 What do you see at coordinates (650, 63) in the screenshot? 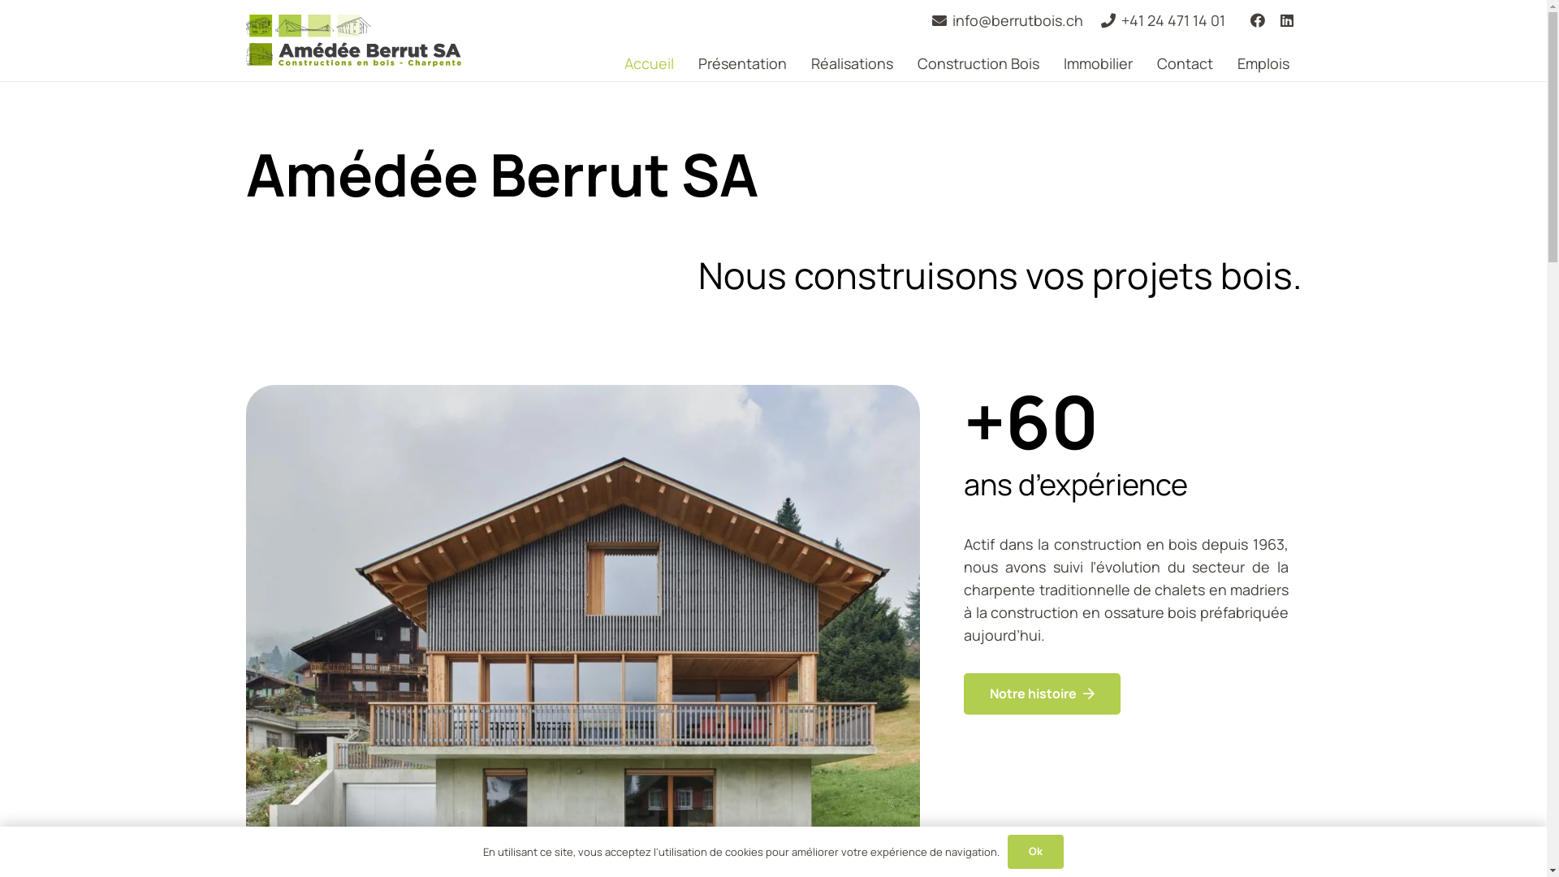
I see `Accueil` at bounding box center [650, 63].